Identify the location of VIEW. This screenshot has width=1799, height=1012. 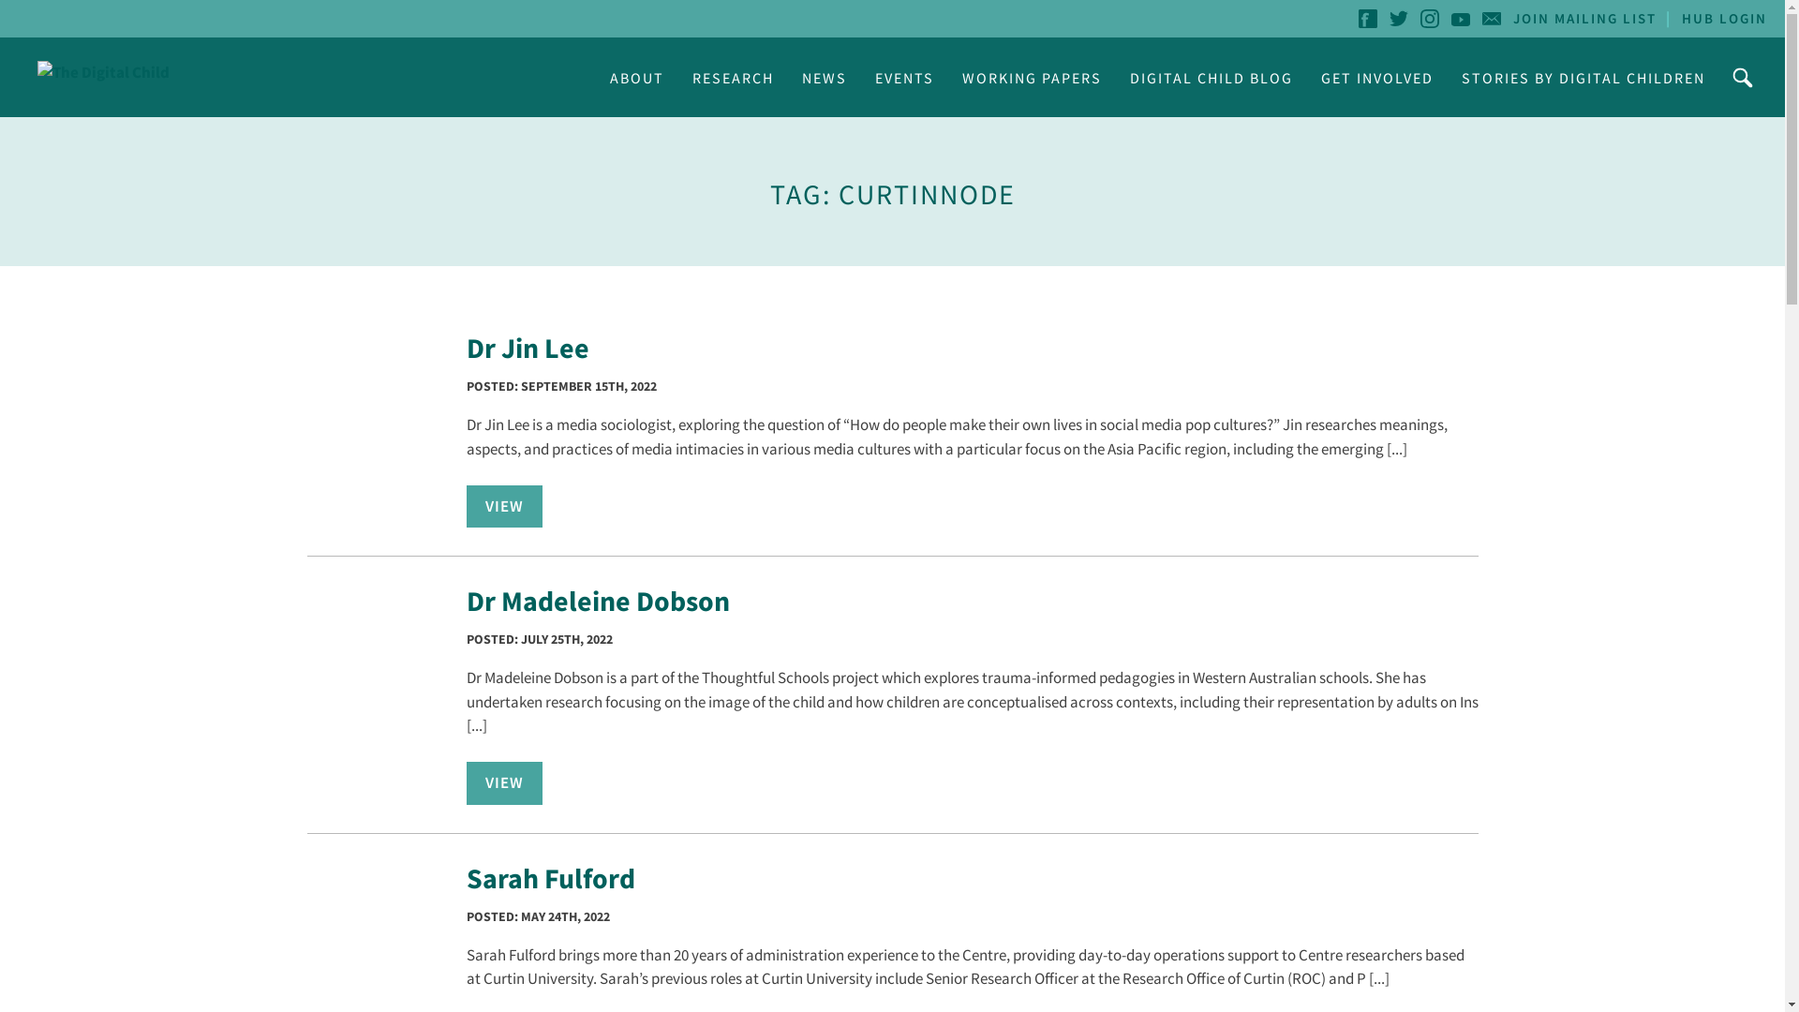
(504, 507).